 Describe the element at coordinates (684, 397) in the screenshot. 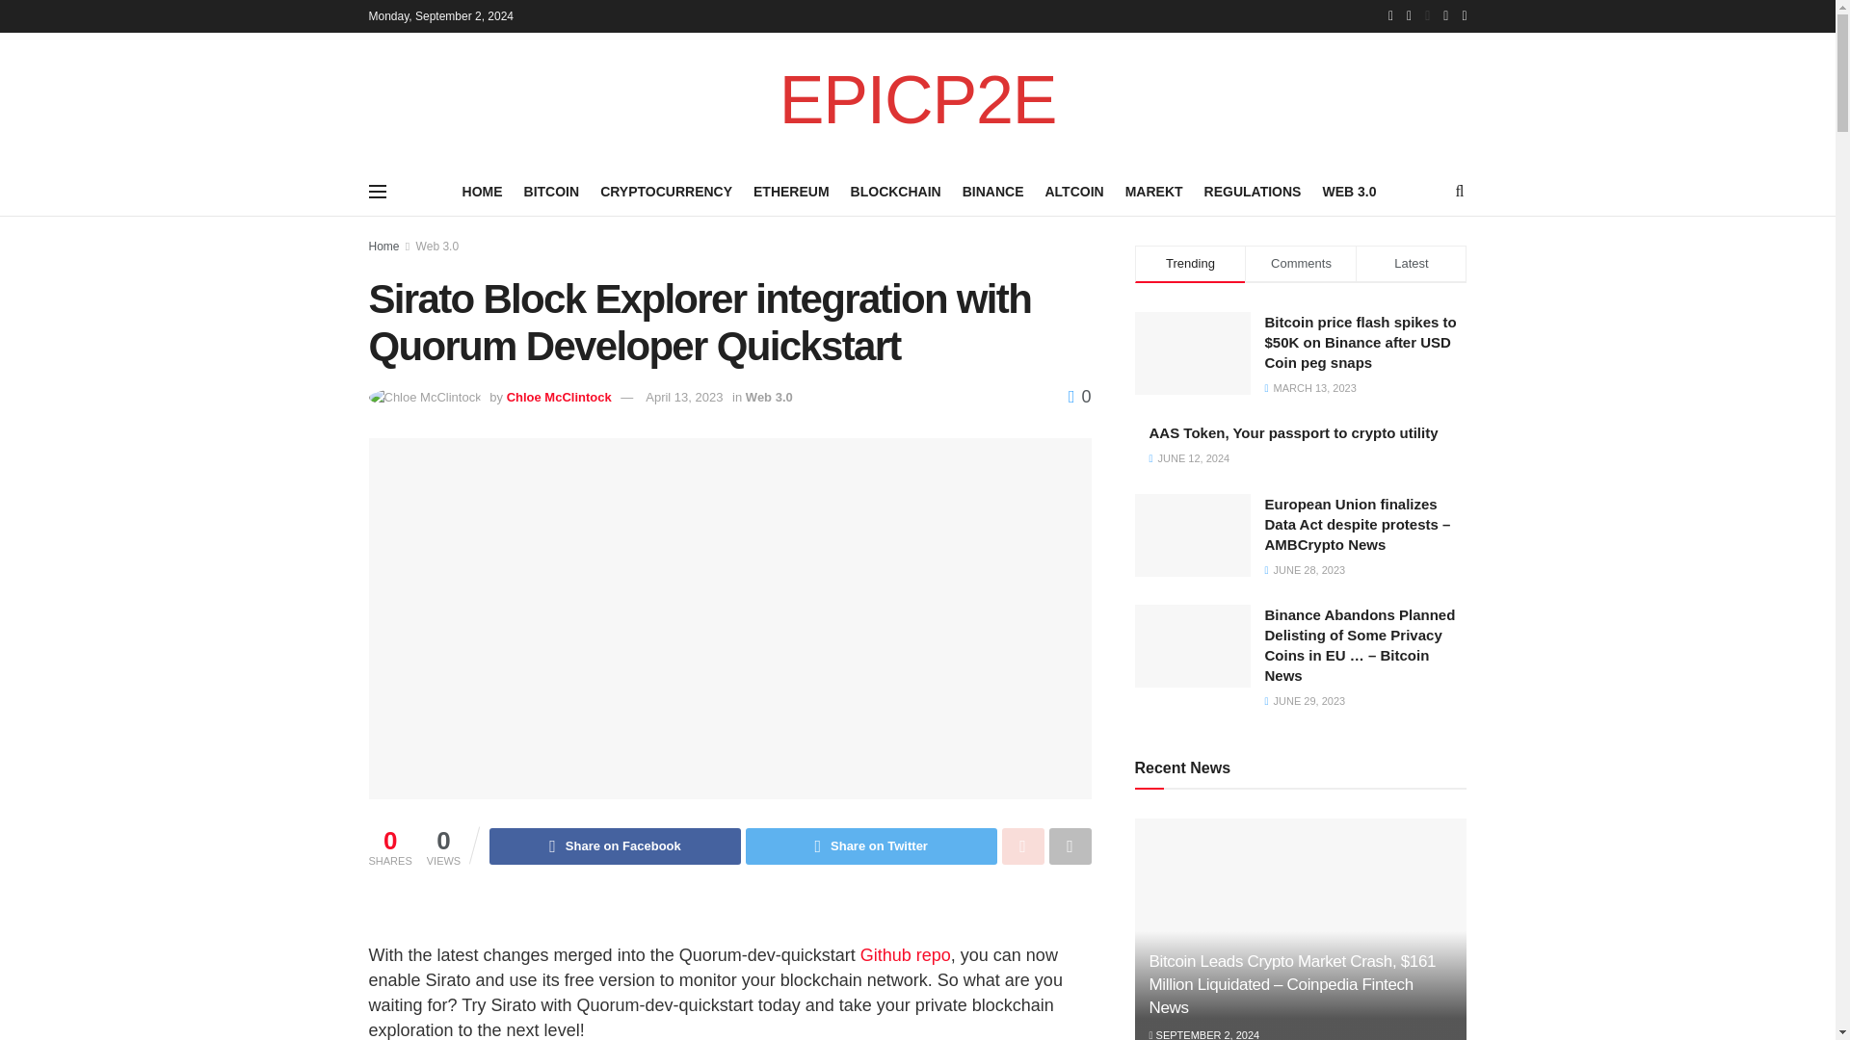

I see `April 13, 2023` at that location.